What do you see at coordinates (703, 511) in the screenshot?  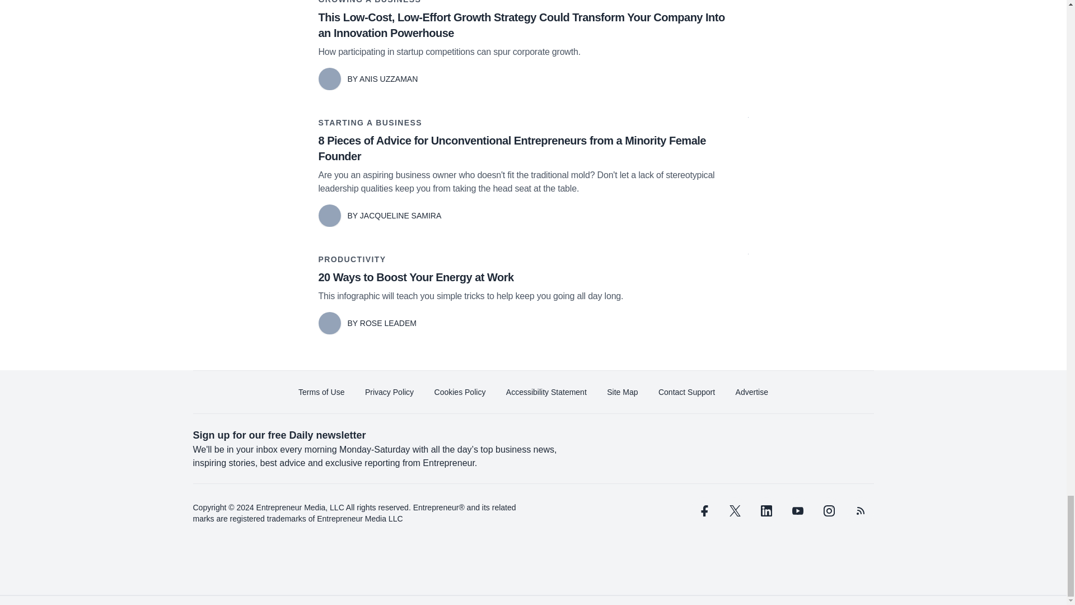 I see `facebook` at bounding box center [703, 511].